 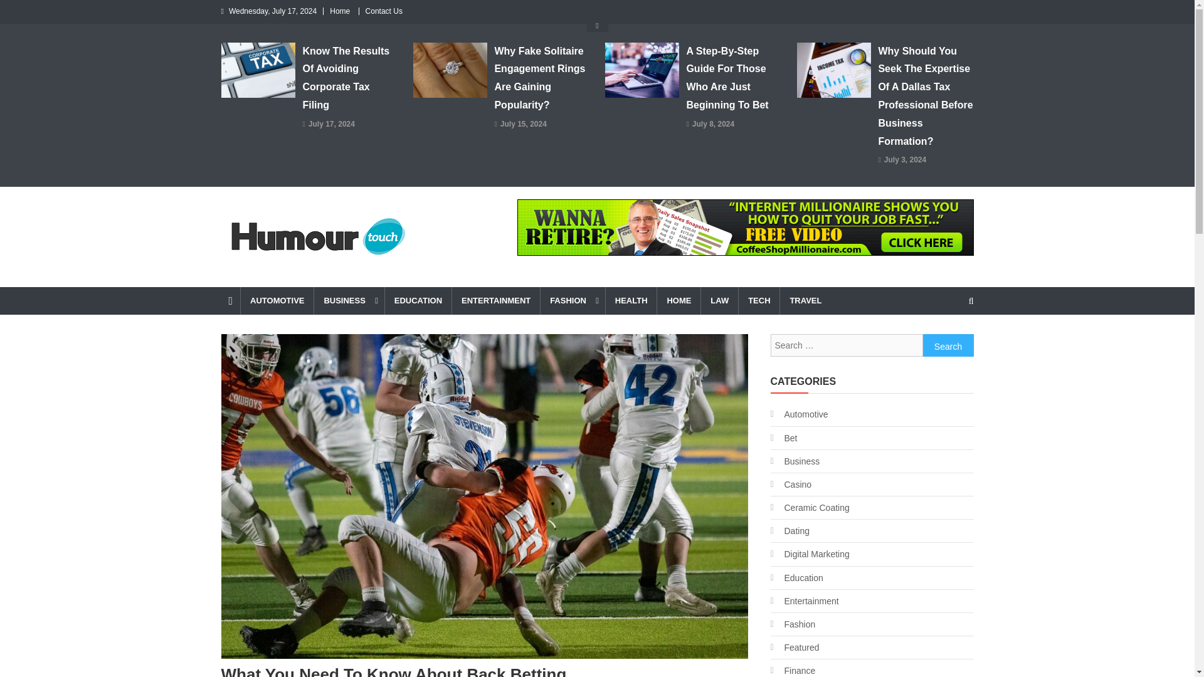 What do you see at coordinates (904, 160) in the screenshot?
I see `July 3, 2024` at bounding box center [904, 160].